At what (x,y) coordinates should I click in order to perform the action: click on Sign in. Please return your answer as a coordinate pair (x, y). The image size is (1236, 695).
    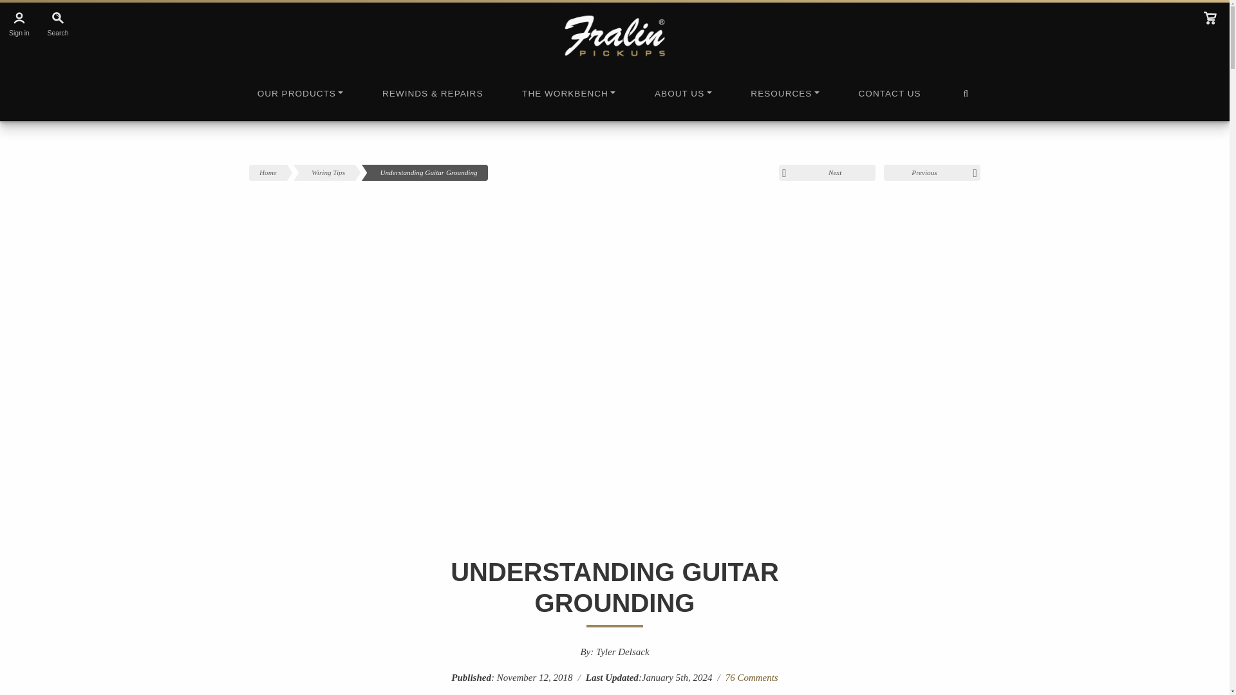
    Looking at the image, I should click on (19, 23).